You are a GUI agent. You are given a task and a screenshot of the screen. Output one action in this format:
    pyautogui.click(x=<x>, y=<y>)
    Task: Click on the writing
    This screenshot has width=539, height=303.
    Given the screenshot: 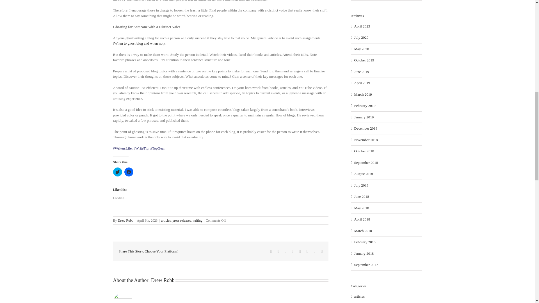 What is the action you would take?
    pyautogui.click(x=197, y=220)
    